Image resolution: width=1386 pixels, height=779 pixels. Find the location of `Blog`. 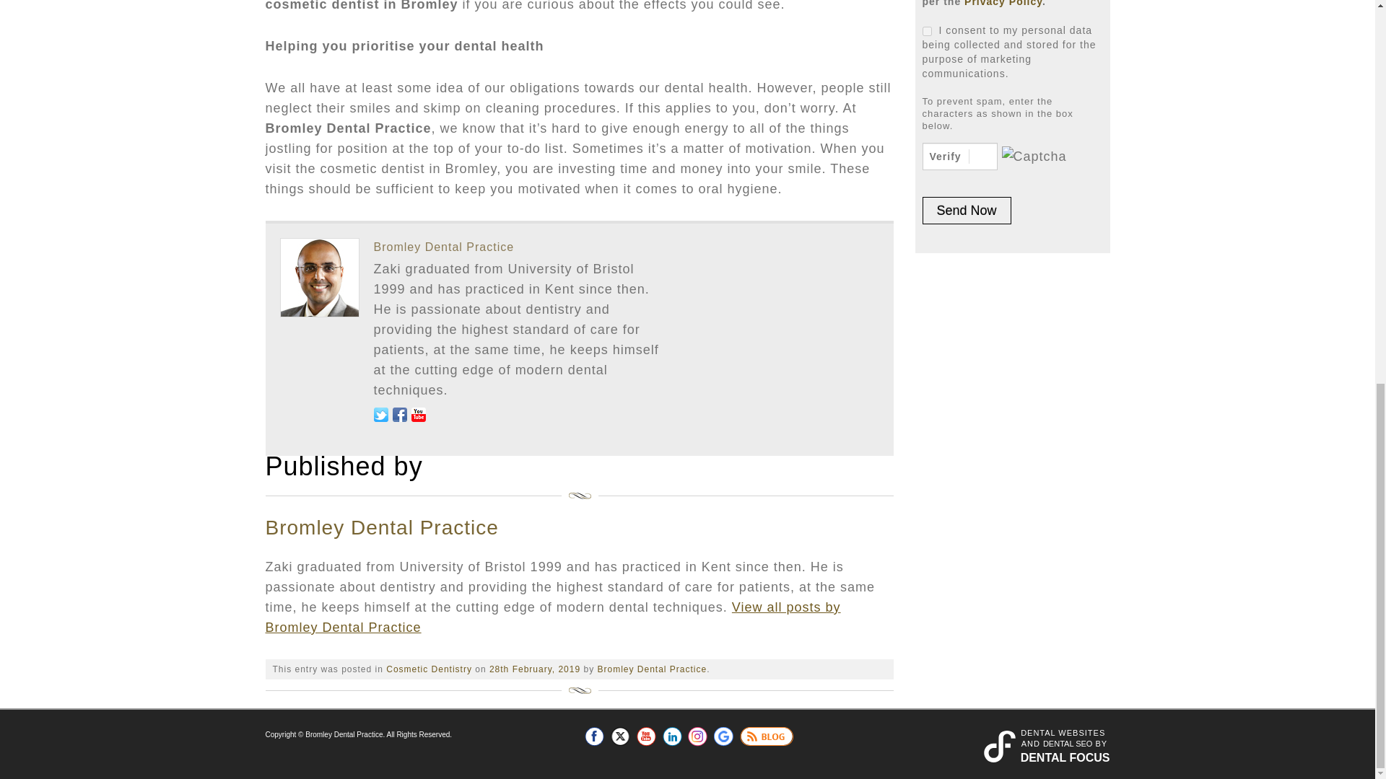

Blog is located at coordinates (767, 736).